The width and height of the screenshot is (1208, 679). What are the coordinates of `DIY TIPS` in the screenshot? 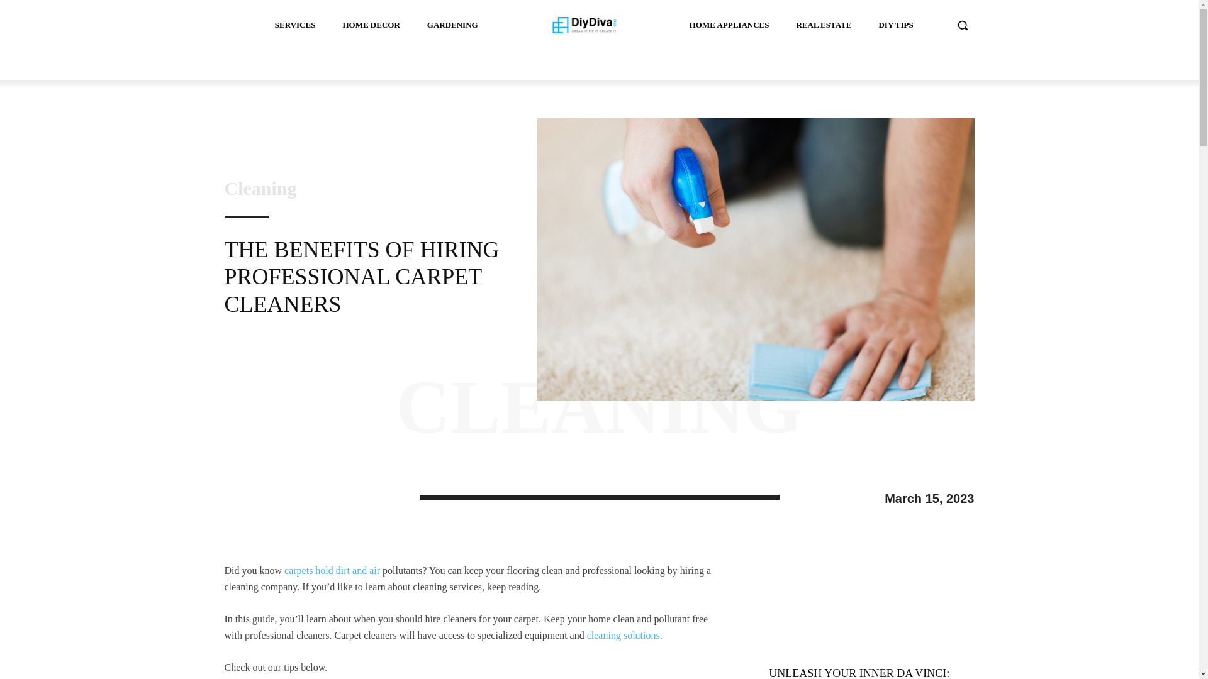 It's located at (895, 25).